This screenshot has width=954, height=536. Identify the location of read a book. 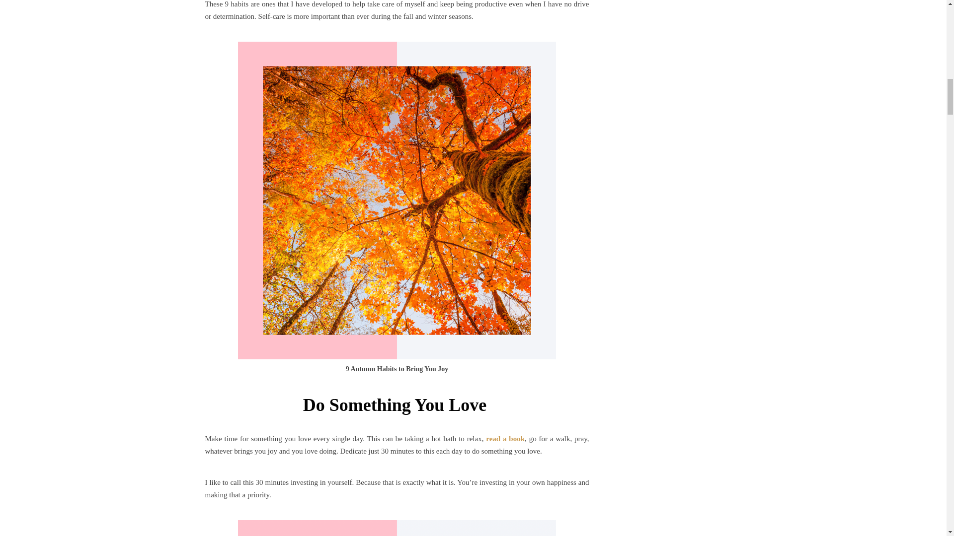
(505, 439).